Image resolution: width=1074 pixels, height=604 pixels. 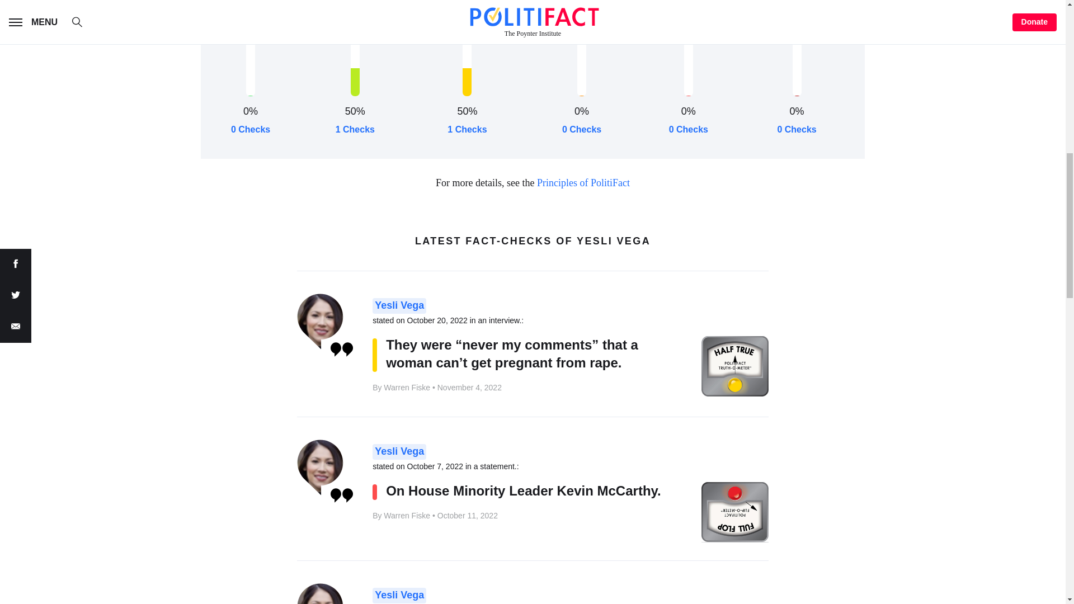 I want to click on Yesli Vega, so click(x=399, y=451).